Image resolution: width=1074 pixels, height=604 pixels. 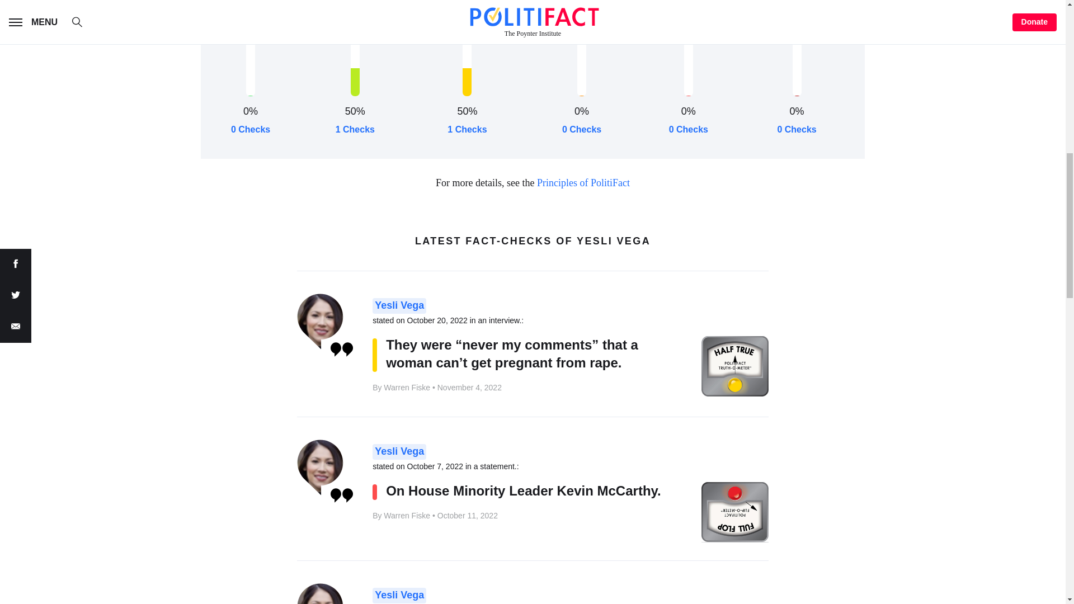 I want to click on Yesli Vega, so click(x=399, y=451).